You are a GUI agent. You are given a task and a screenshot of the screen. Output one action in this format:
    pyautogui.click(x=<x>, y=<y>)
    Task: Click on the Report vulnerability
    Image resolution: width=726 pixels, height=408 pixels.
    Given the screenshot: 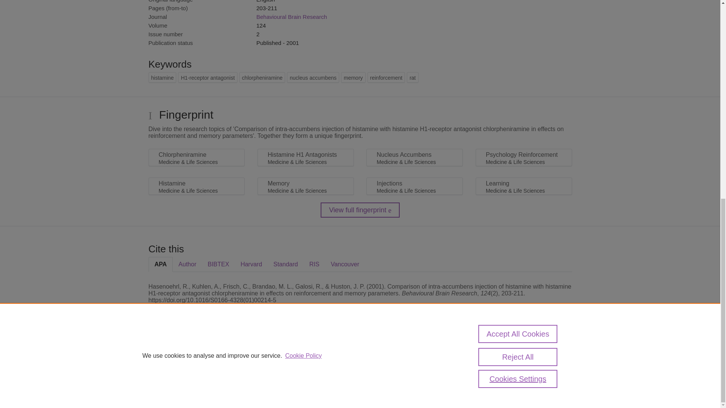 What is the action you would take?
    pyautogui.click(x=509, y=372)
    